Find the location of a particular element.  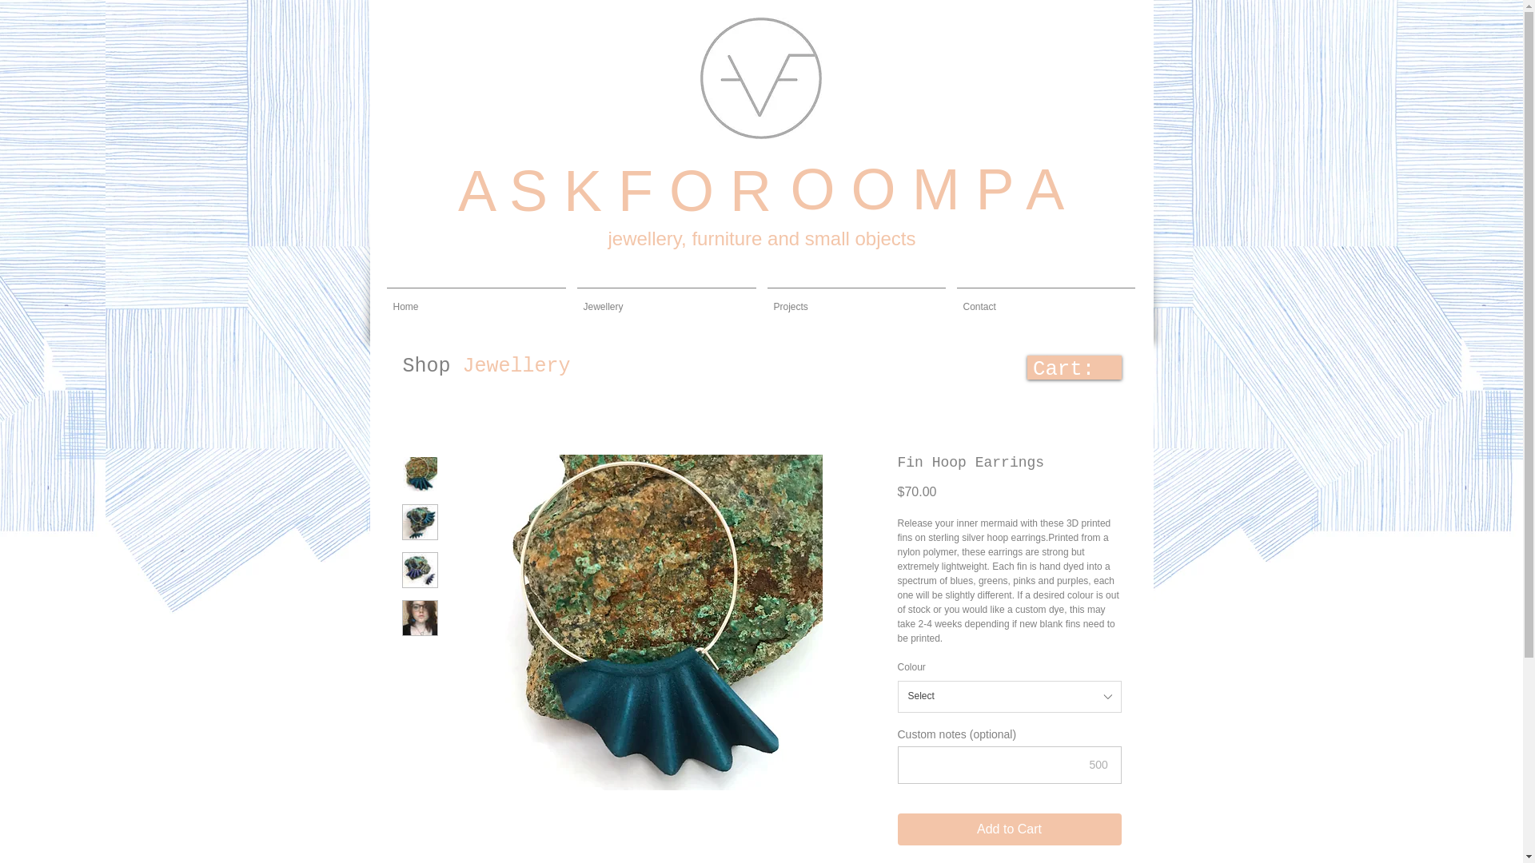

jewellery, furniture and small objects is located at coordinates (761, 240).